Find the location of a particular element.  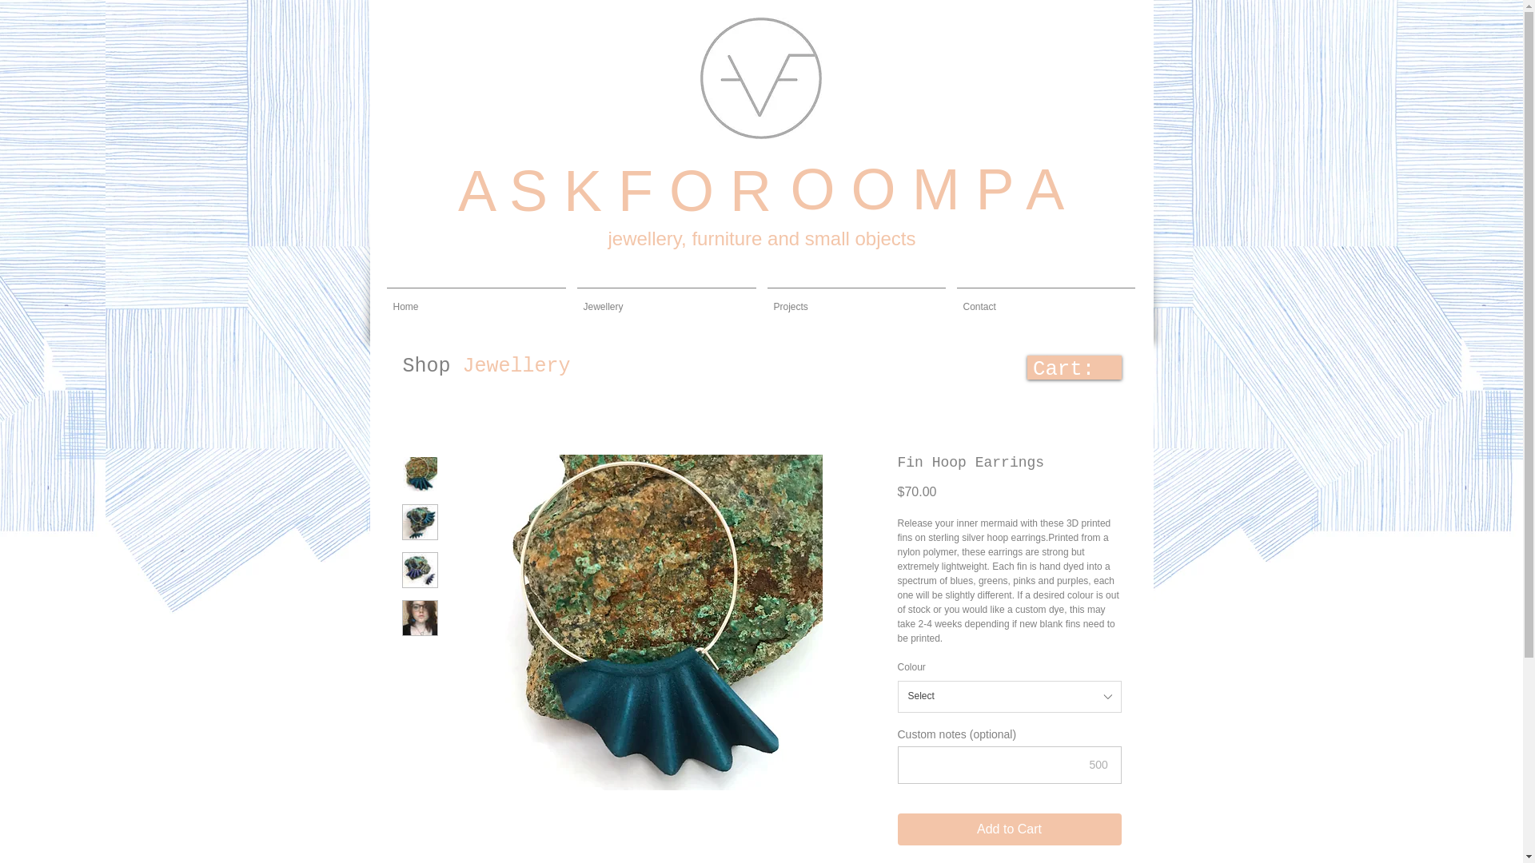

jewellery, furniture and small objects is located at coordinates (761, 240).